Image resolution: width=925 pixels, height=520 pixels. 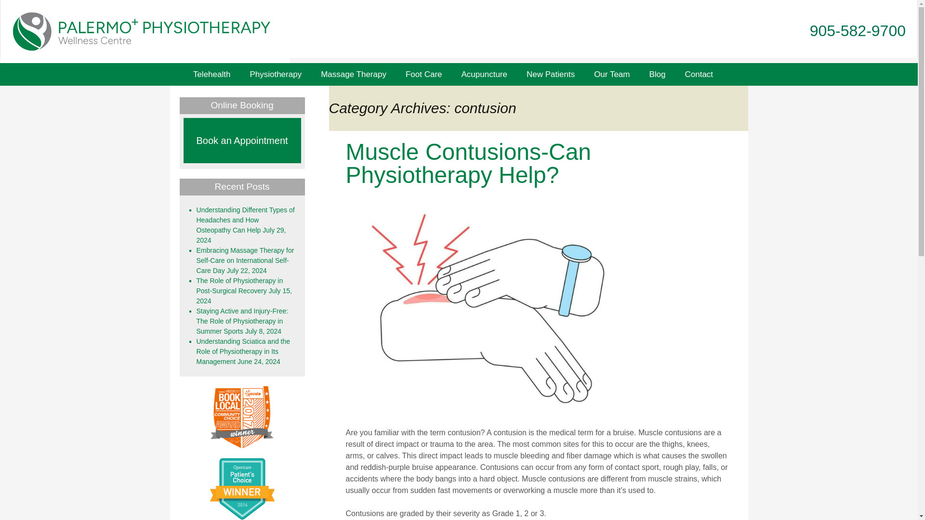 What do you see at coordinates (353, 74) in the screenshot?
I see `Massage Therapy` at bounding box center [353, 74].